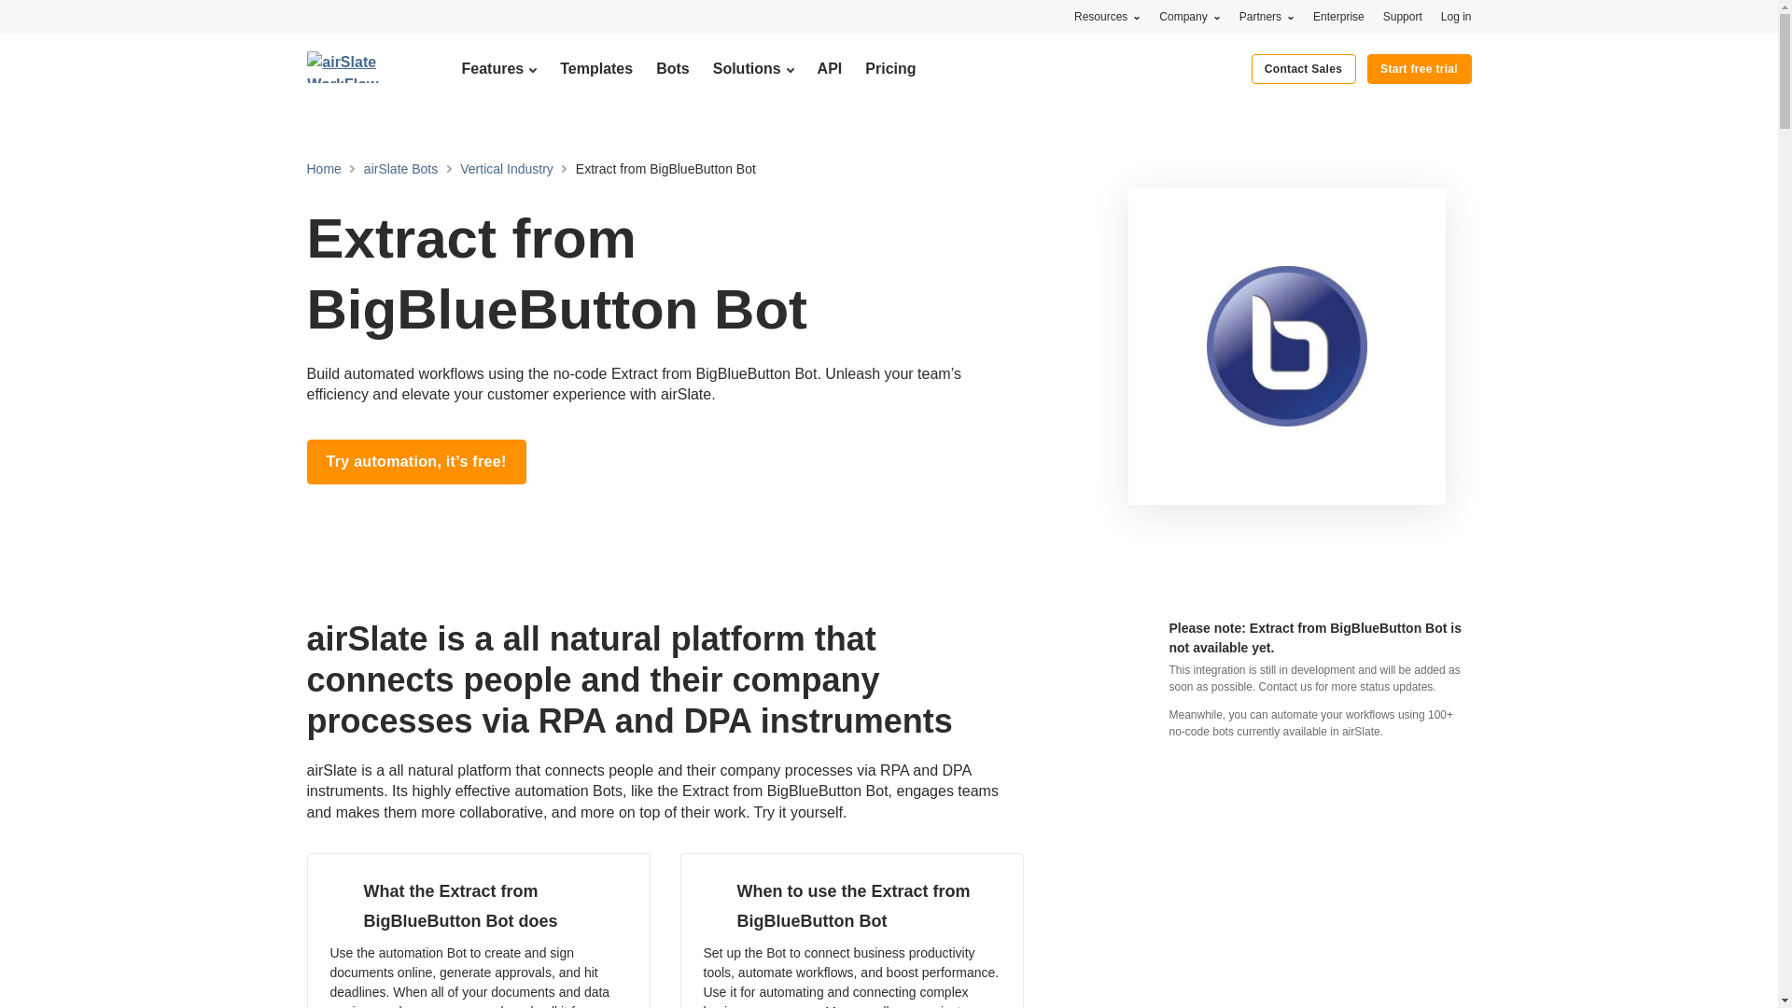 This screenshot has height=1008, width=1792. I want to click on Enterprise, so click(1338, 16).